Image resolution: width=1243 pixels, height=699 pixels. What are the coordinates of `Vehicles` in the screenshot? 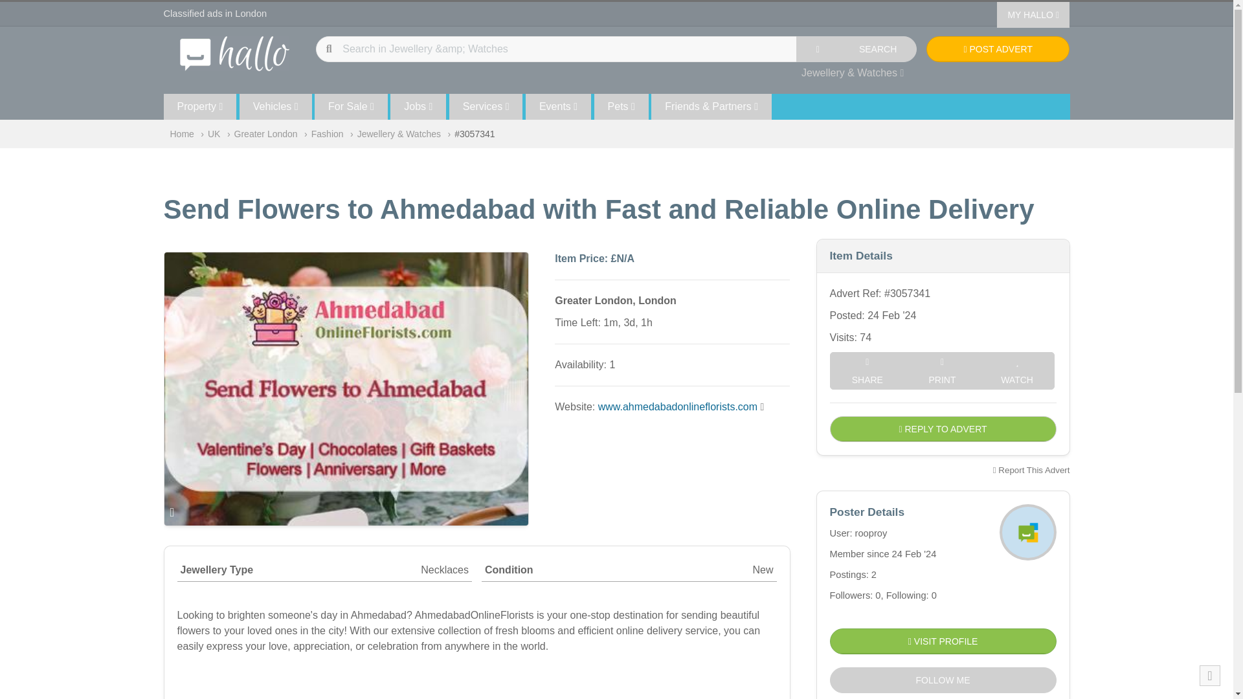 It's located at (276, 106).